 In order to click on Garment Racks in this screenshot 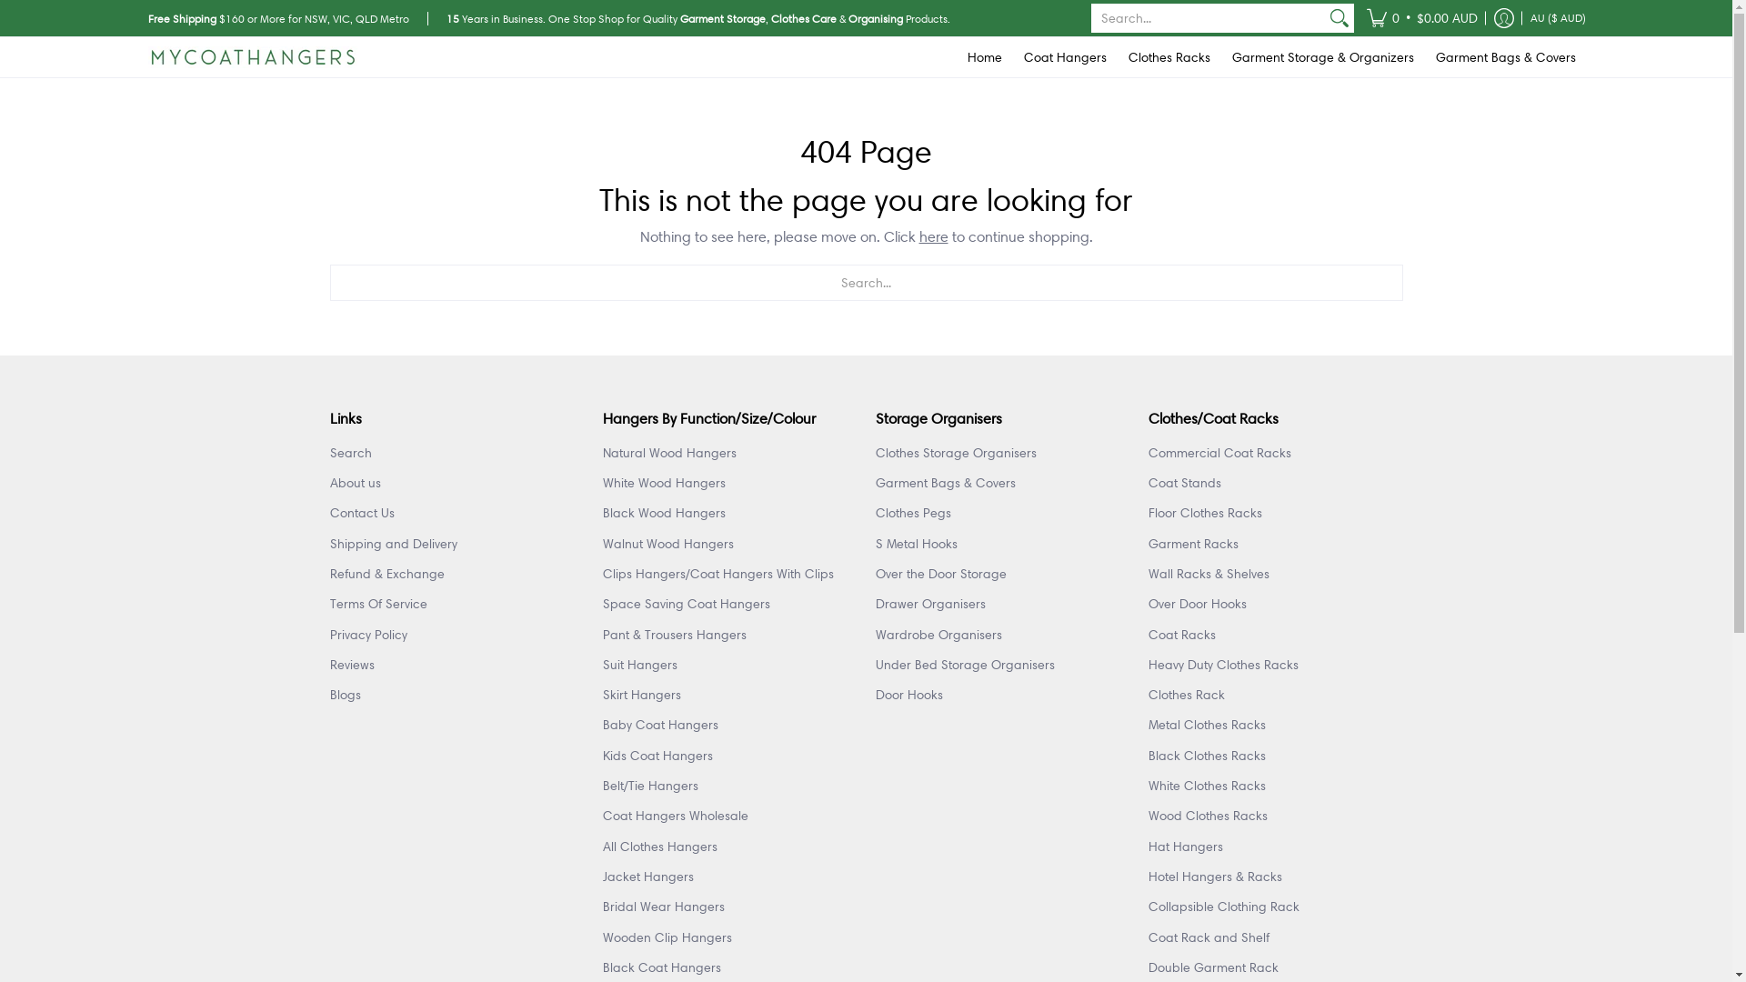, I will do `click(1193, 544)`.